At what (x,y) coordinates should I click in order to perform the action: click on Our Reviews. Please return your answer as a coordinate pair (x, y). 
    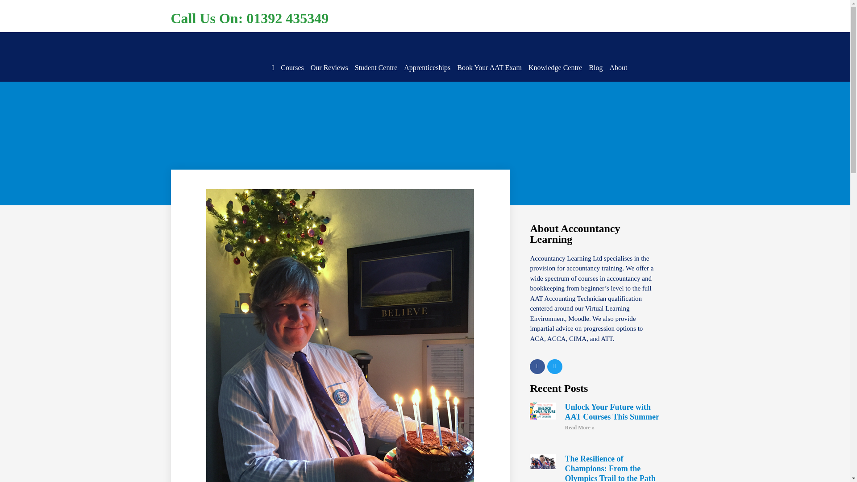
    Looking at the image, I should click on (329, 67).